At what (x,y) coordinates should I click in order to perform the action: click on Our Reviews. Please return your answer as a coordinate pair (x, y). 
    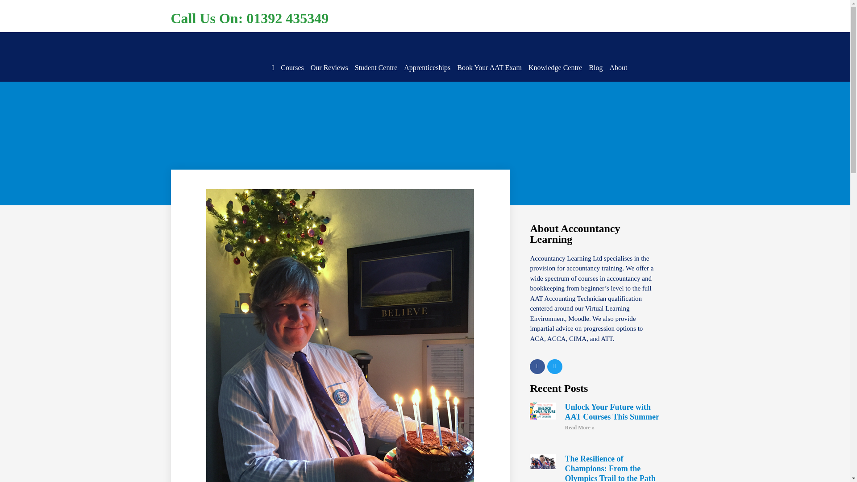
    Looking at the image, I should click on (329, 67).